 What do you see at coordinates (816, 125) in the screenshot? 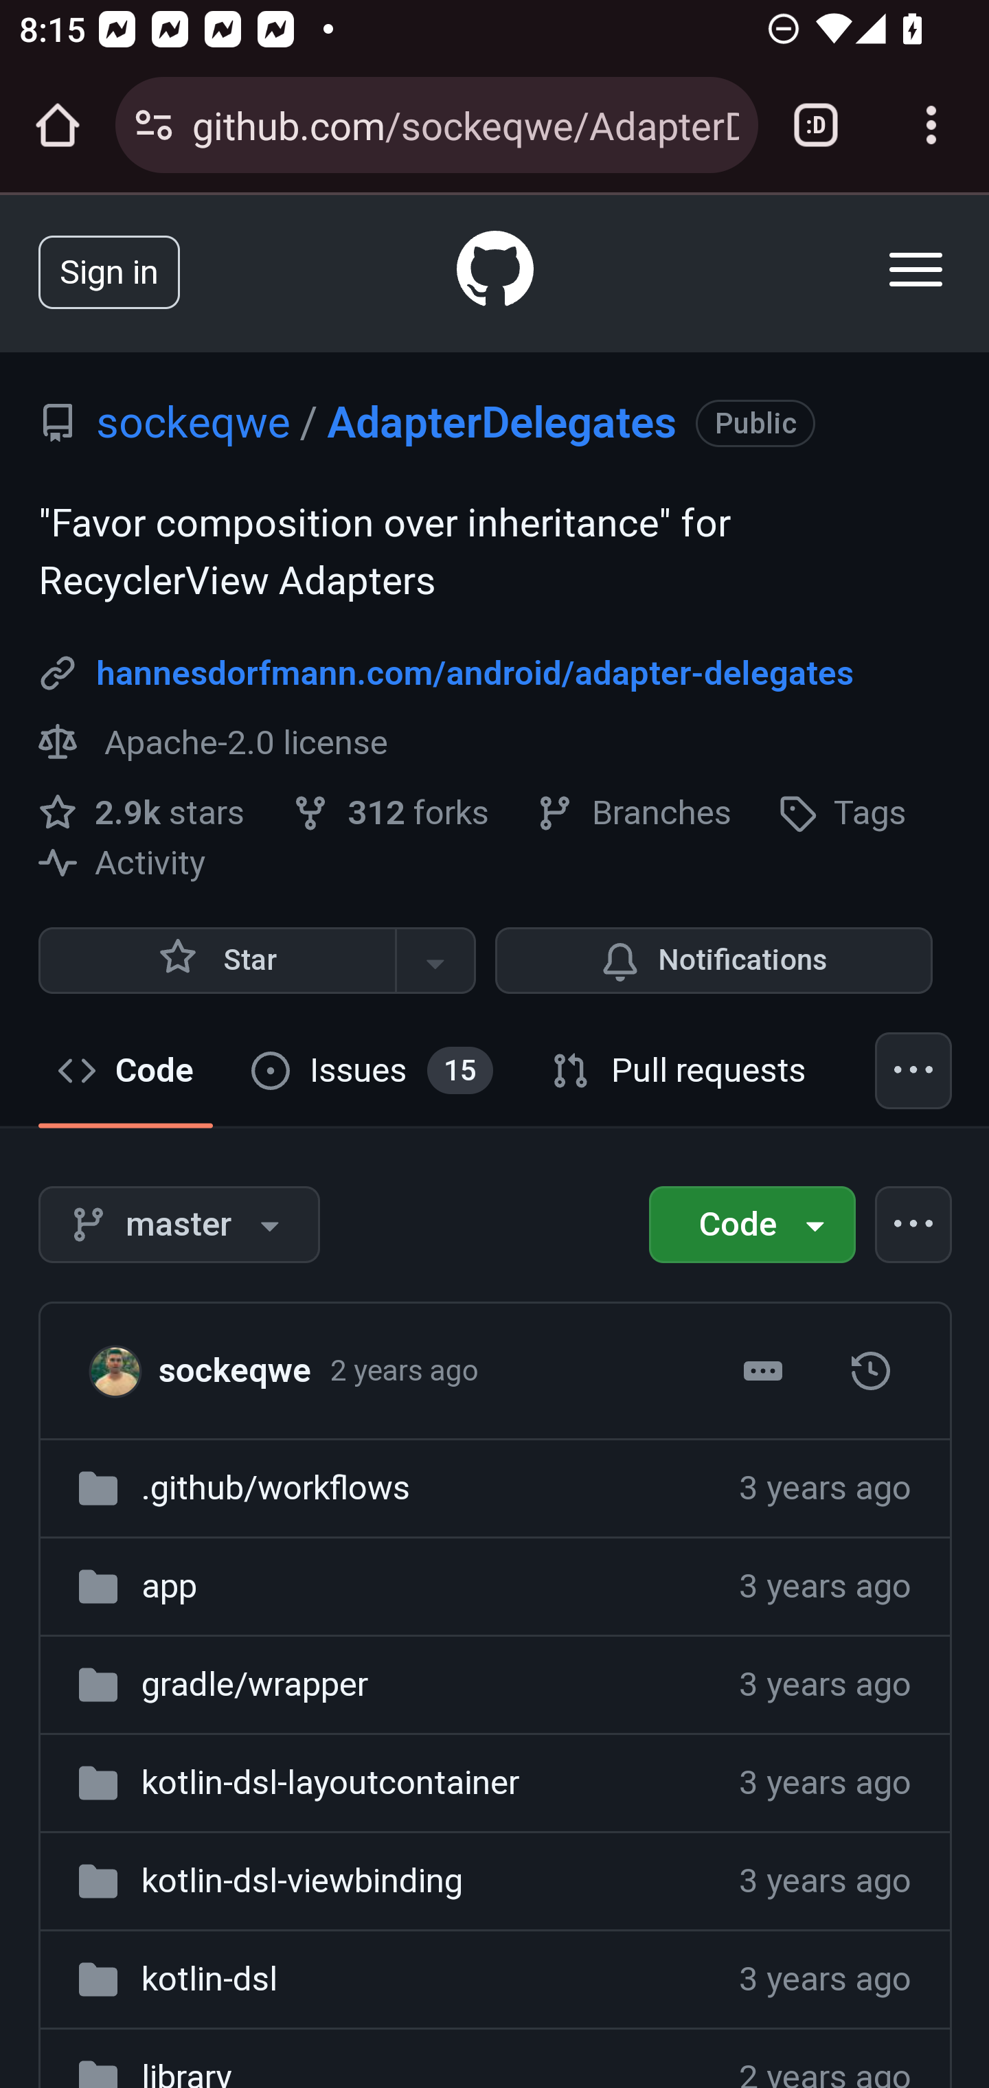
I see `Switch or close tabs` at bounding box center [816, 125].